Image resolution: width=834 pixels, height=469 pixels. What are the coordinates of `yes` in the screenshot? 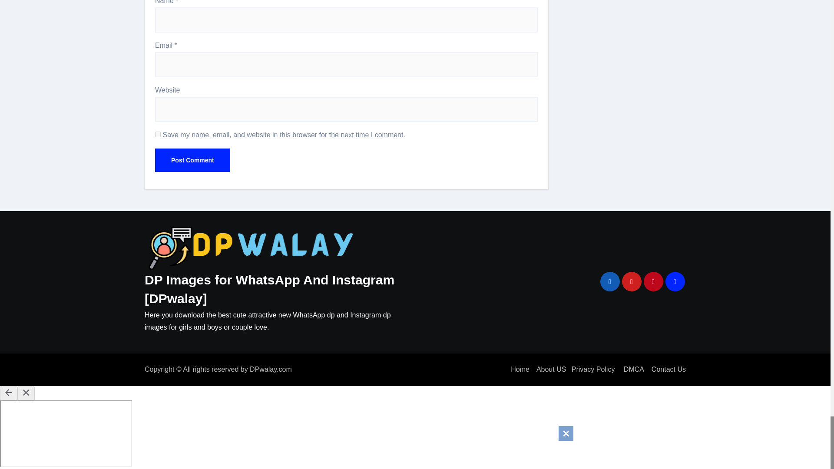 It's located at (158, 135).